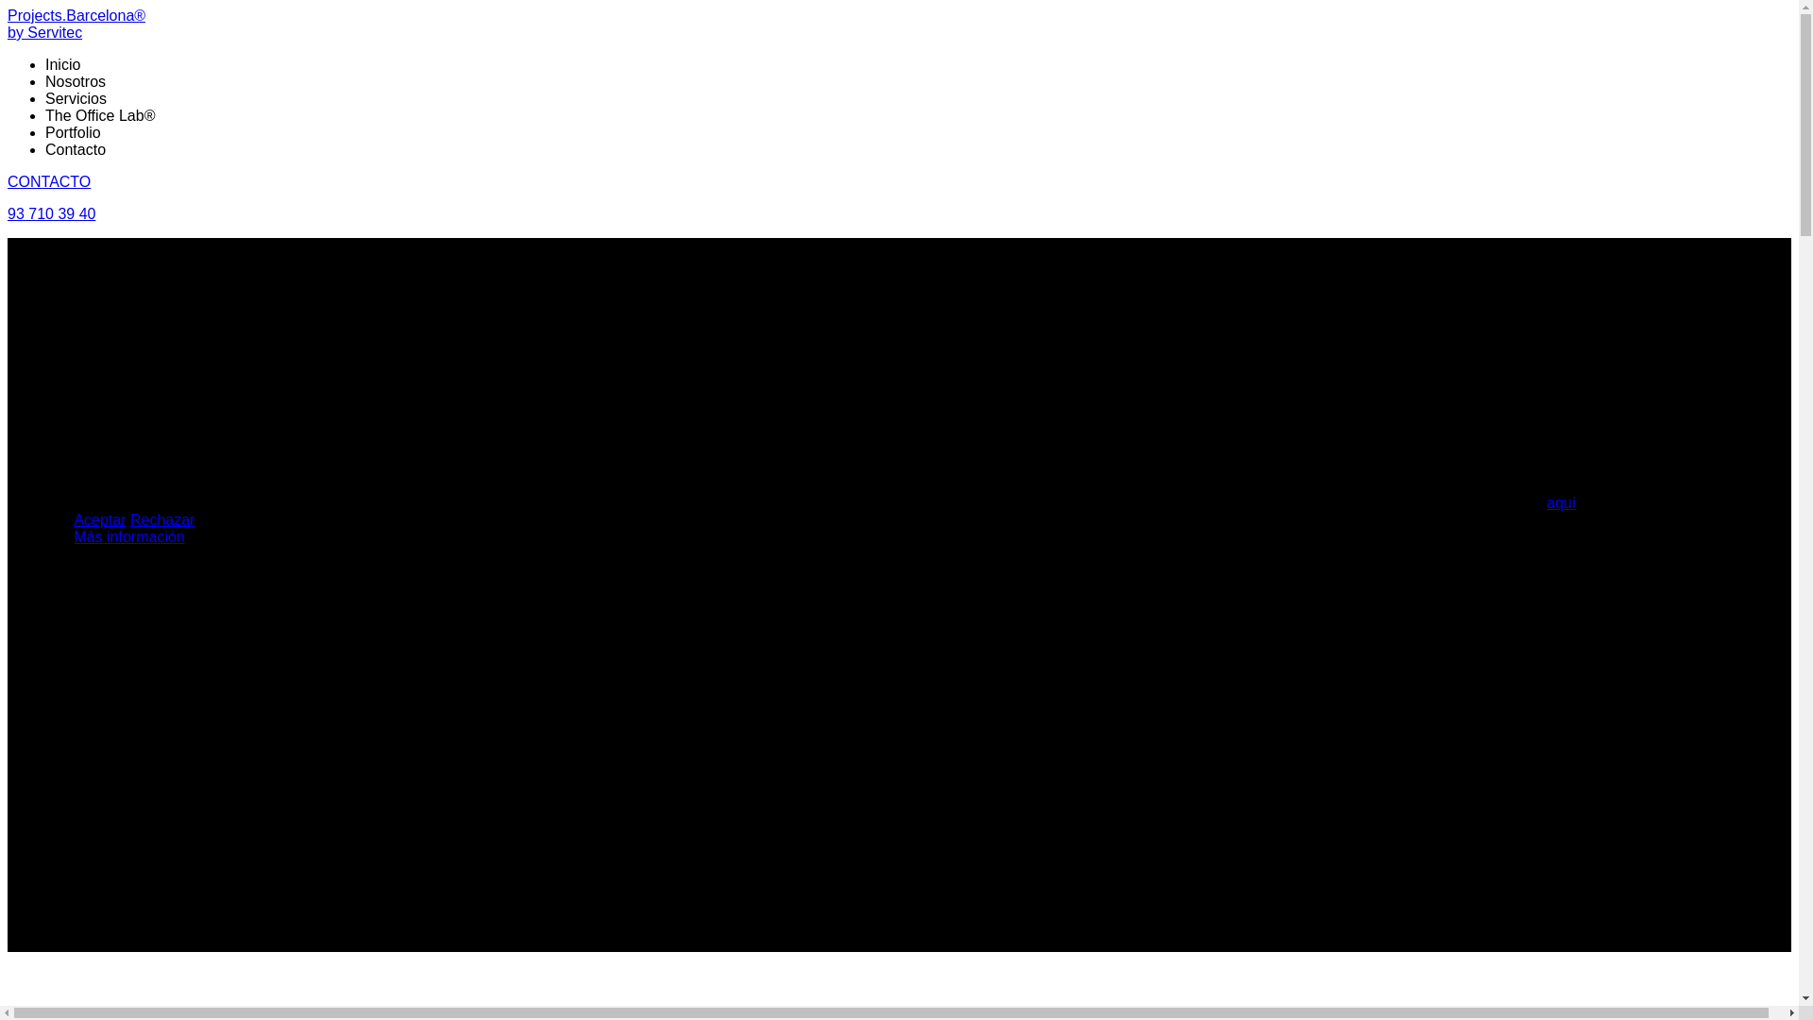 This screenshot has height=1020, width=1813. Describe the element at coordinates (76, 81) in the screenshot. I see `Nosotros` at that location.